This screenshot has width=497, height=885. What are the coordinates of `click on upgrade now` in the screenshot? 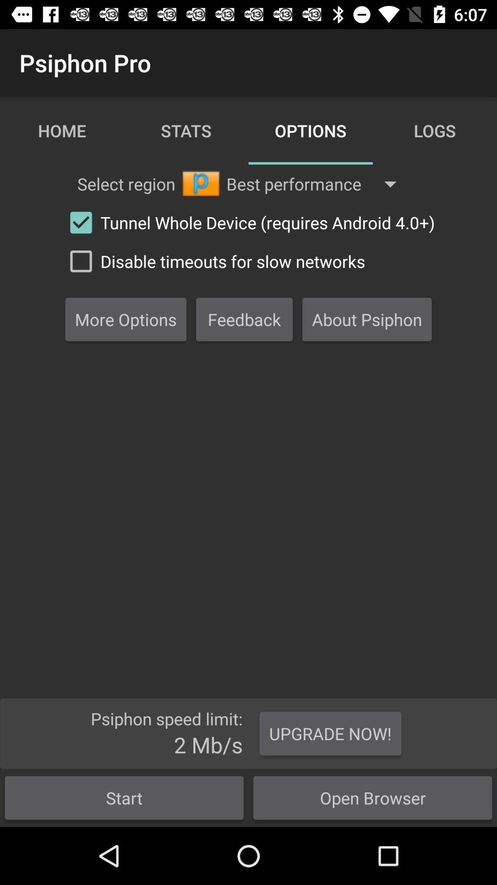 It's located at (330, 734).